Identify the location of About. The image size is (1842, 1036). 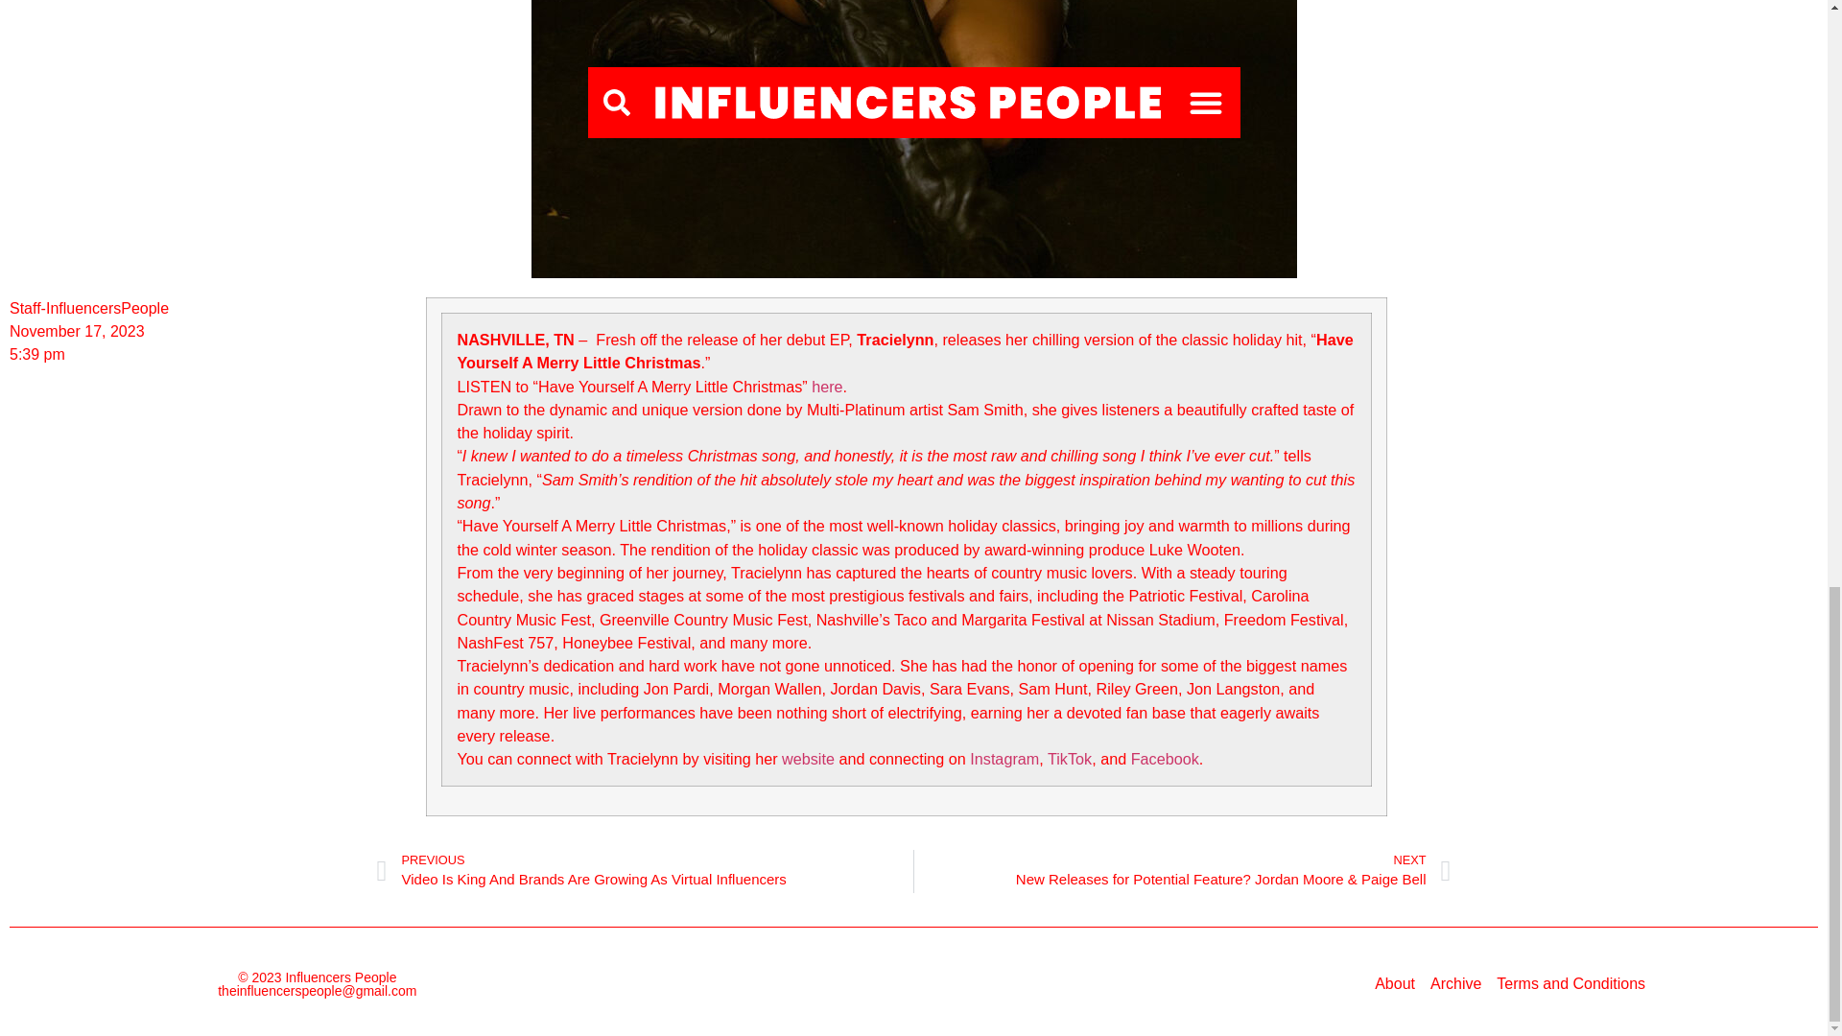
(1394, 984).